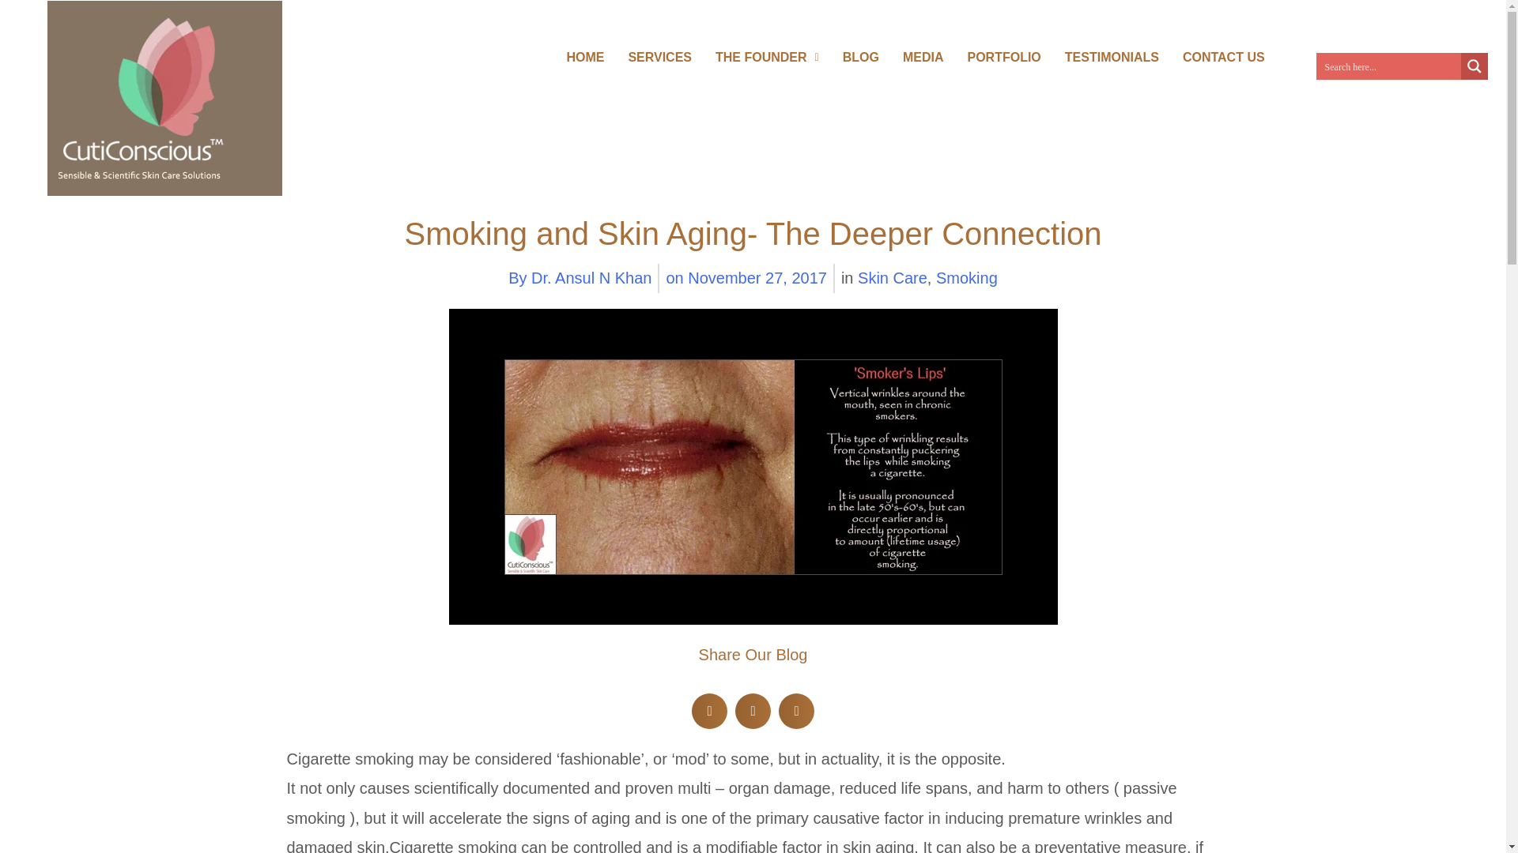 The width and height of the screenshot is (1518, 853). Describe the element at coordinates (892, 278) in the screenshot. I see `Skin Care` at that location.